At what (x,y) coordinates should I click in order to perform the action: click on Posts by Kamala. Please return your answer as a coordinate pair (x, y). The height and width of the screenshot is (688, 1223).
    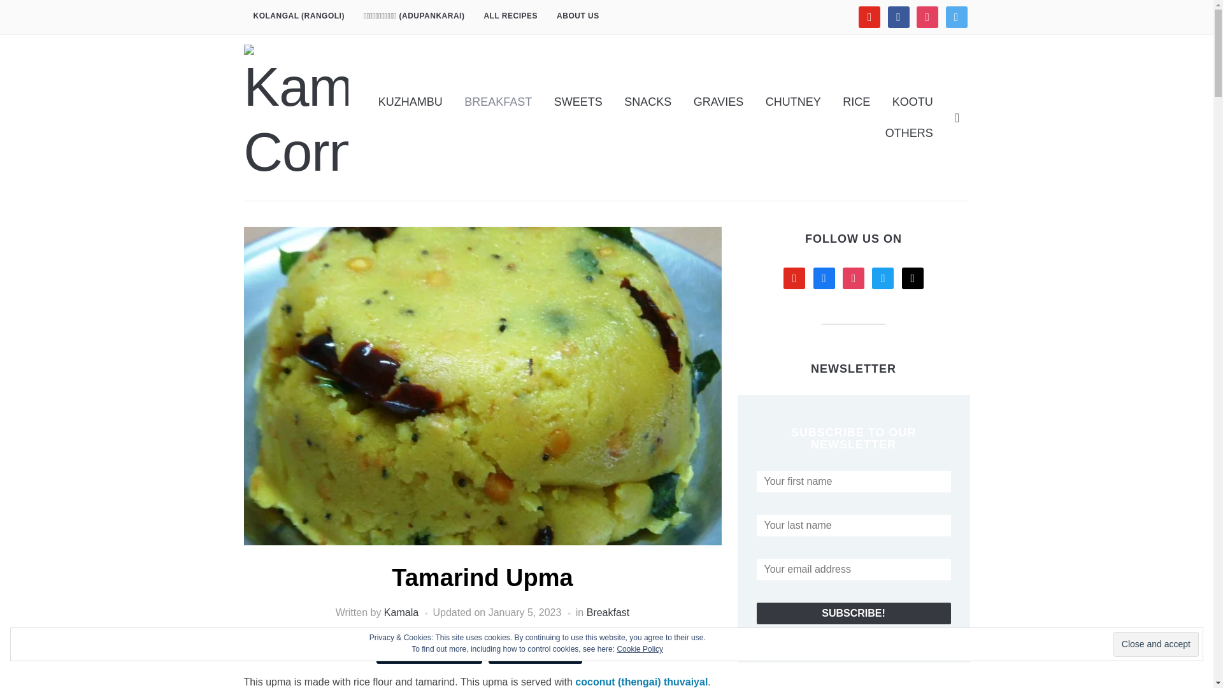
    Looking at the image, I should click on (401, 612).